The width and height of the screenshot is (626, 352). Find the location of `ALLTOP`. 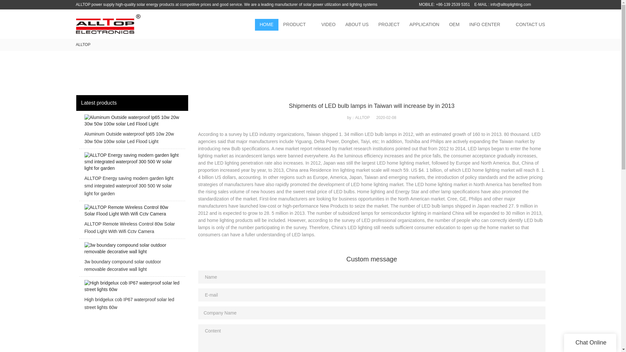

ALLTOP is located at coordinates (83, 44).